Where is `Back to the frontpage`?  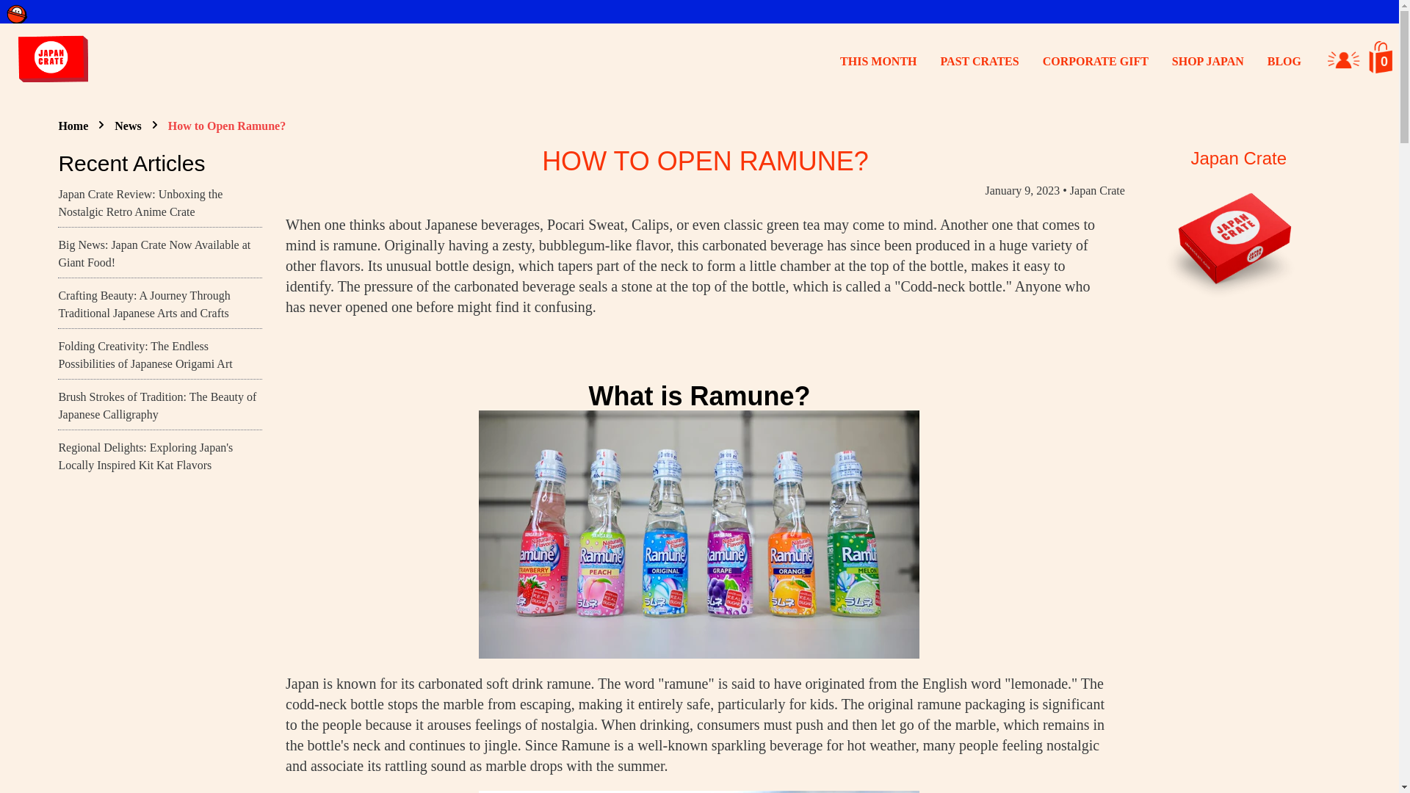
Back to the frontpage is located at coordinates (72, 126).